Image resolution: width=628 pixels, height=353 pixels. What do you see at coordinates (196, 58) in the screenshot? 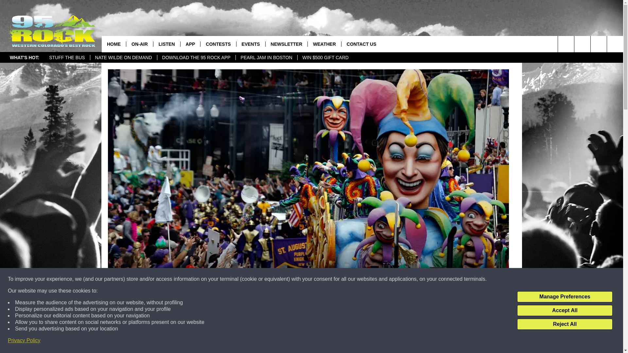
I see `DOWNLOAD THE 95 ROCK APP` at bounding box center [196, 58].